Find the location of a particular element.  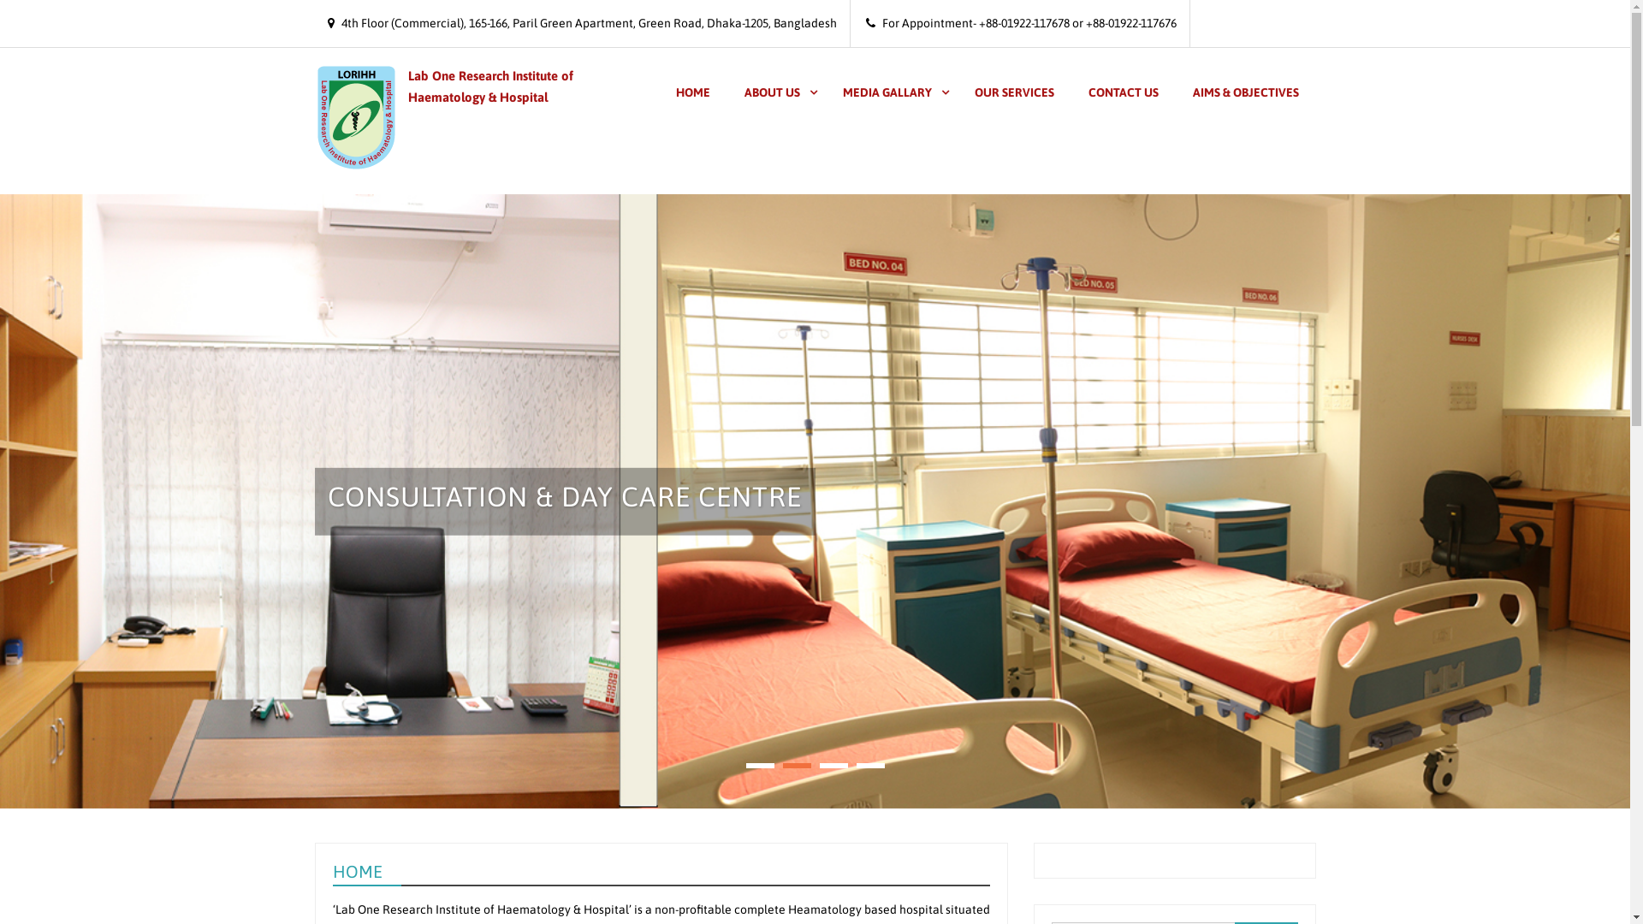

CONTACT US is located at coordinates (1124, 92).